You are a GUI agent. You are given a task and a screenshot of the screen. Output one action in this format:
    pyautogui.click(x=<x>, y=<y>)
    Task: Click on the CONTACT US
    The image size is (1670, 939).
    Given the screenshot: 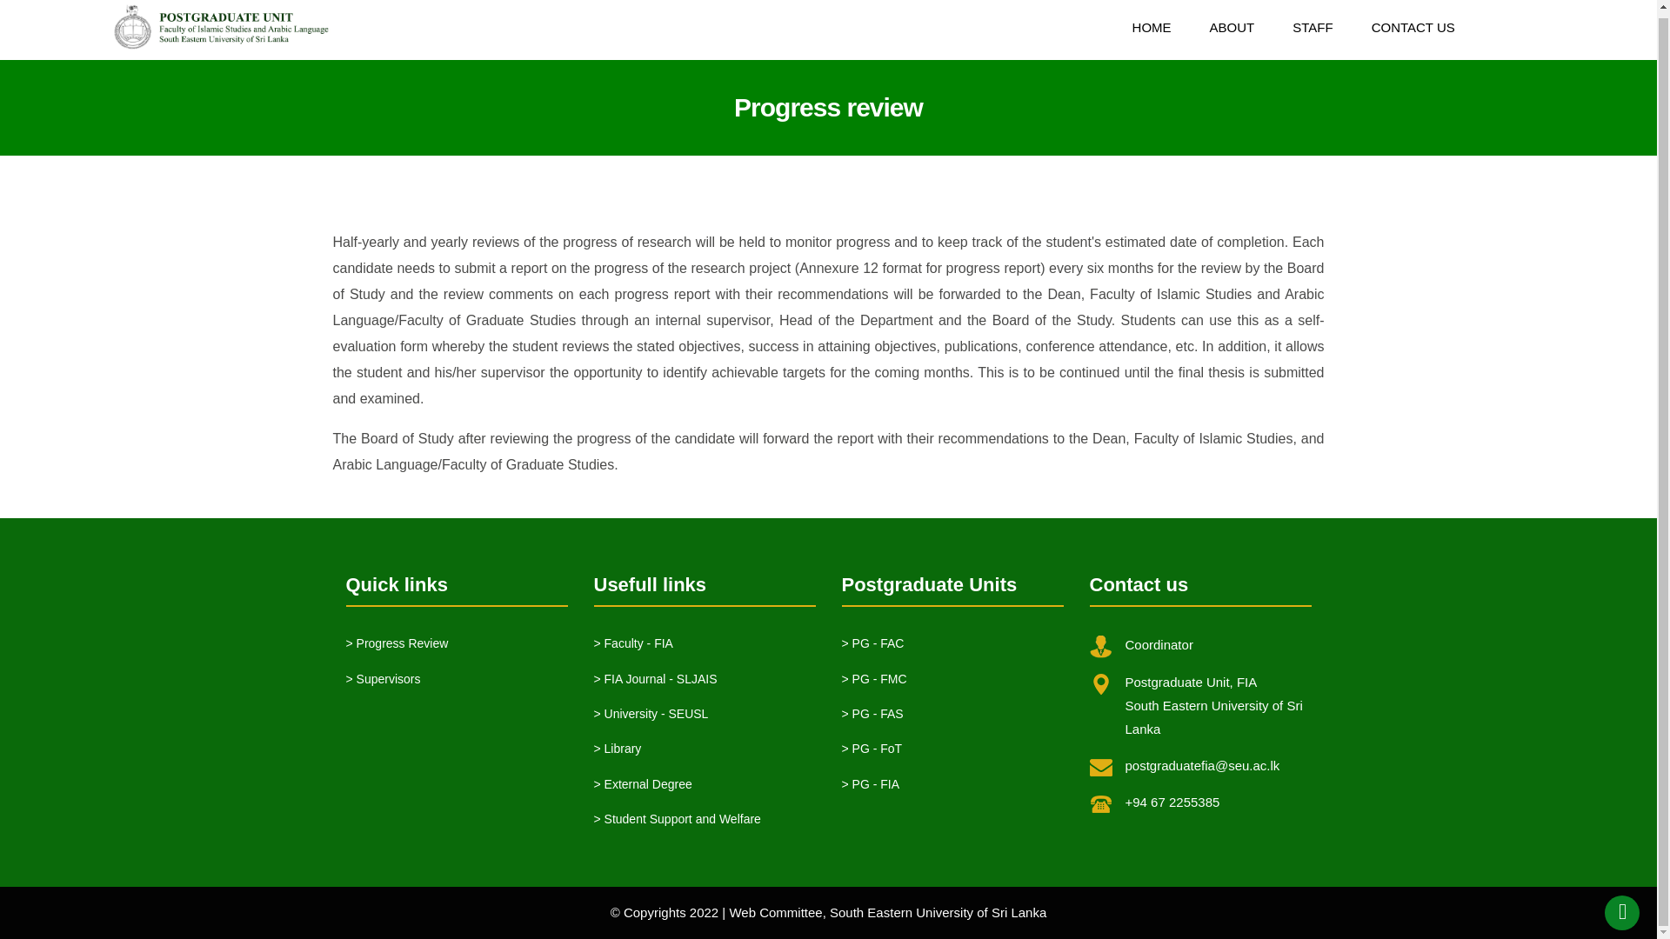 What is the action you would take?
    pyautogui.click(x=1413, y=26)
    